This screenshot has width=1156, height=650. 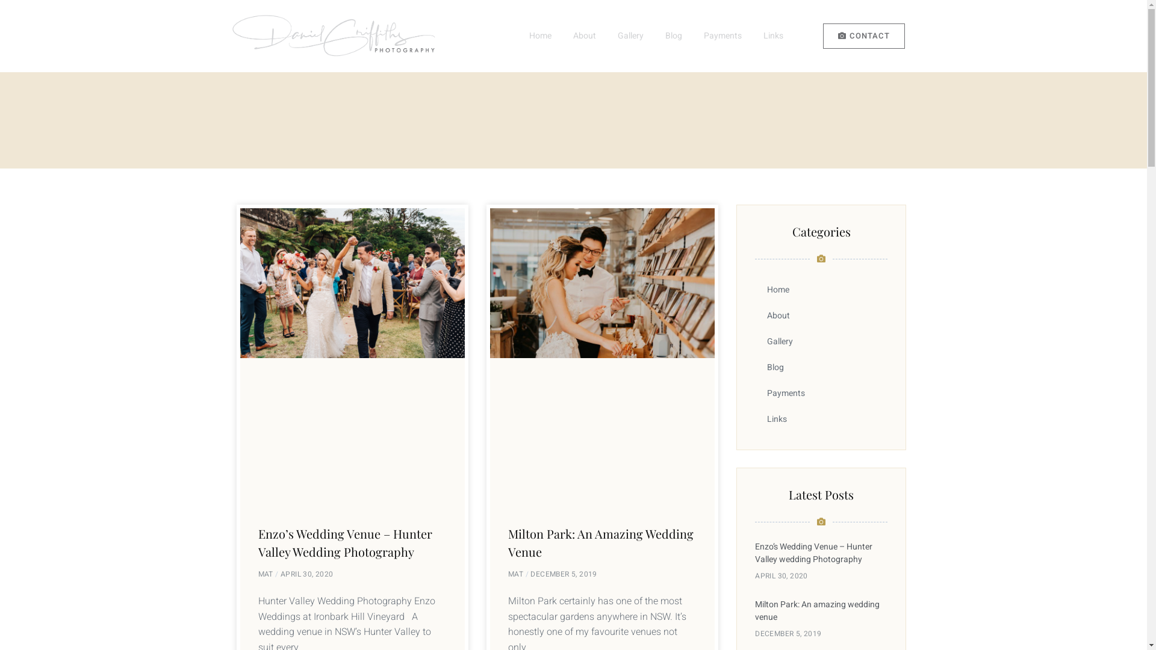 What do you see at coordinates (821, 419) in the screenshot?
I see `Links` at bounding box center [821, 419].